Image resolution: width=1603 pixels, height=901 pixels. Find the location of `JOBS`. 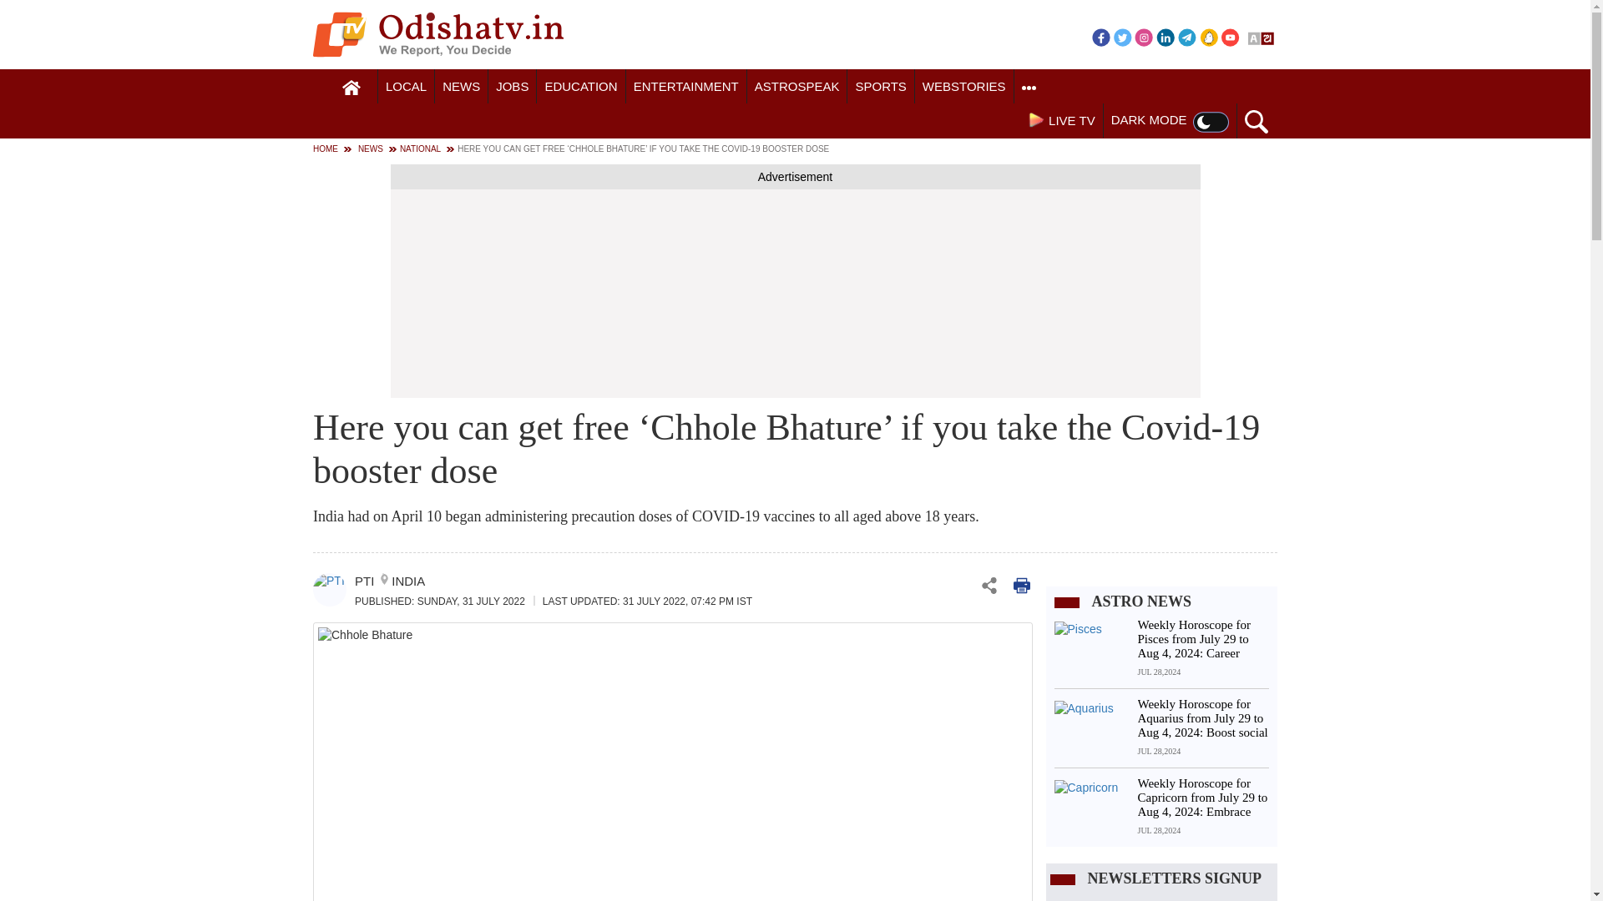

JOBS is located at coordinates (512, 87).